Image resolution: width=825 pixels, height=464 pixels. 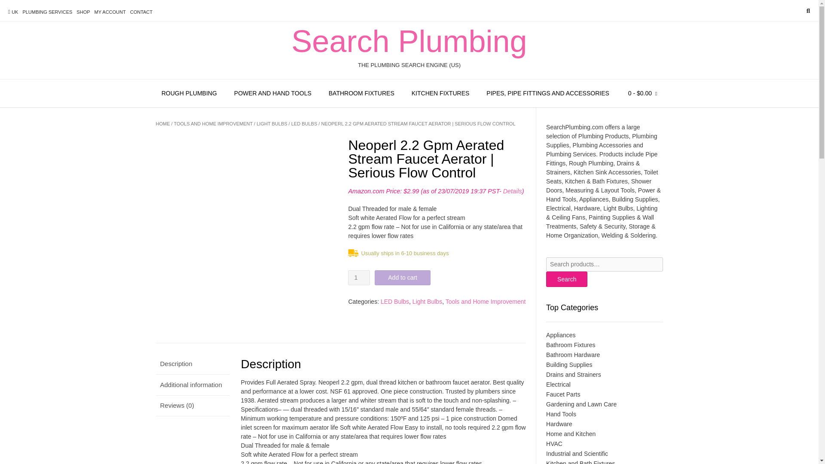 What do you see at coordinates (272, 93) in the screenshot?
I see `POWER AND HAND TOOLS` at bounding box center [272, 93].